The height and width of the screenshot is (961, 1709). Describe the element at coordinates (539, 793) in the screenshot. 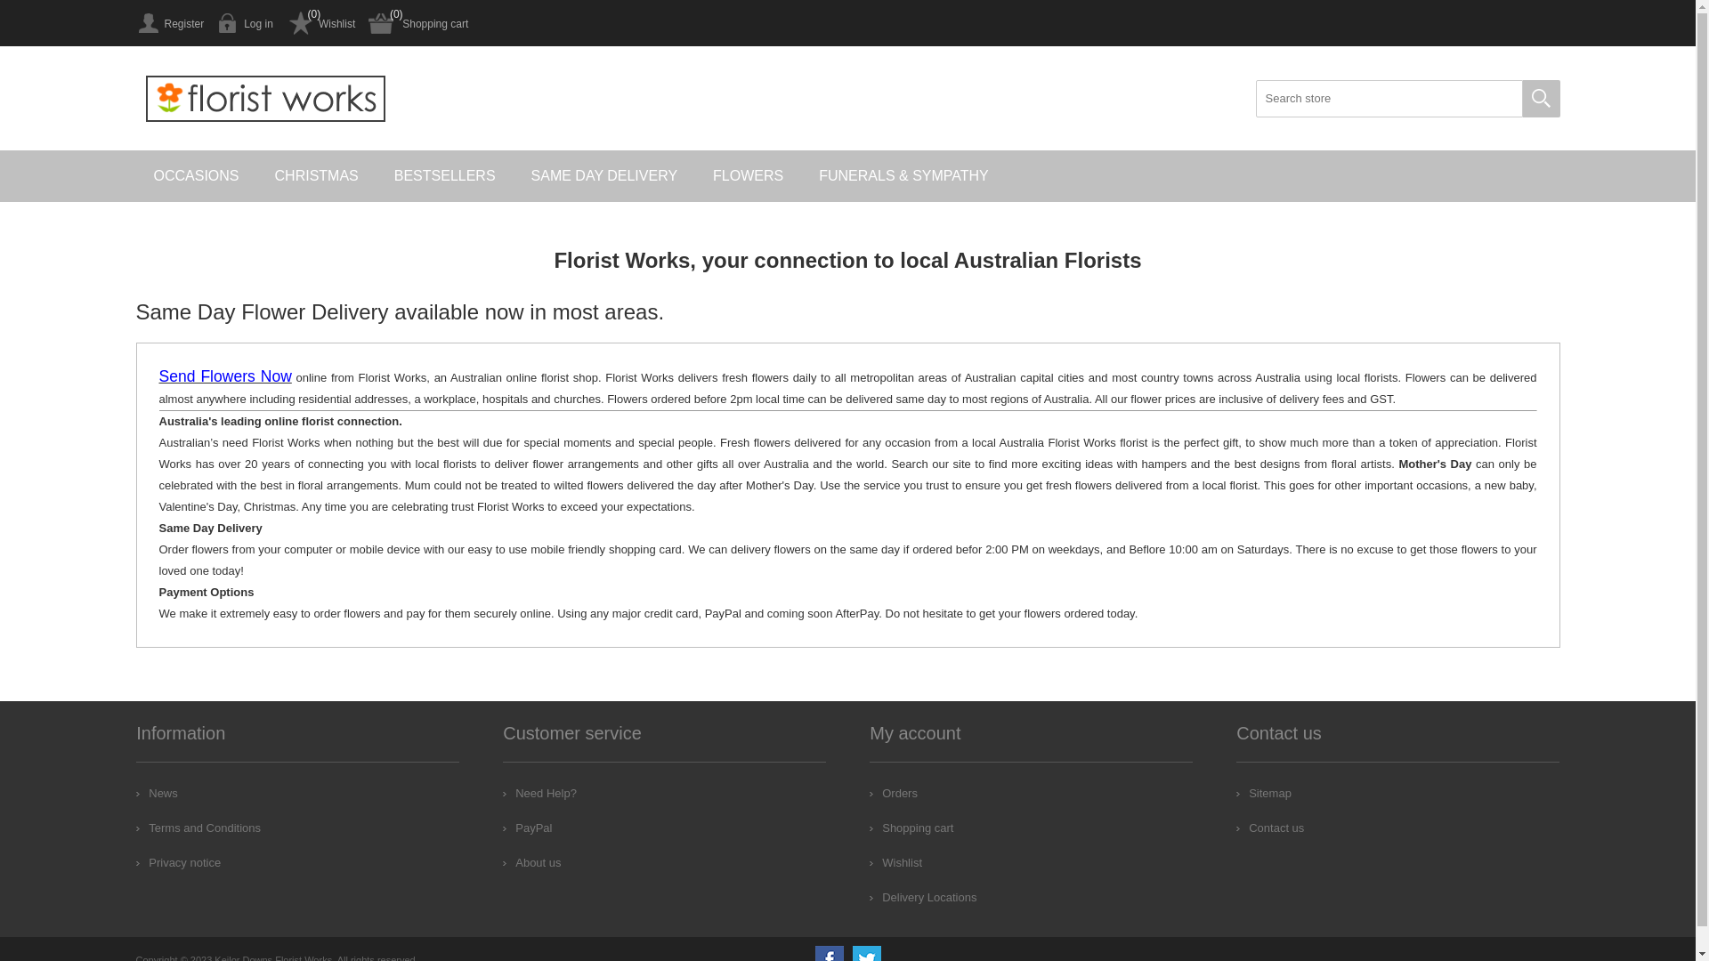

I see `Need Help?` at that location.